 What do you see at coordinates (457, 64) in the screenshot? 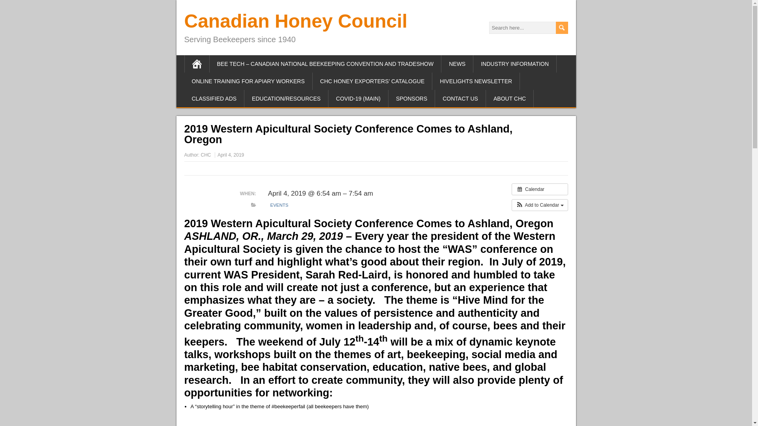
I see `NEWS` at bounding box center [457, 64].